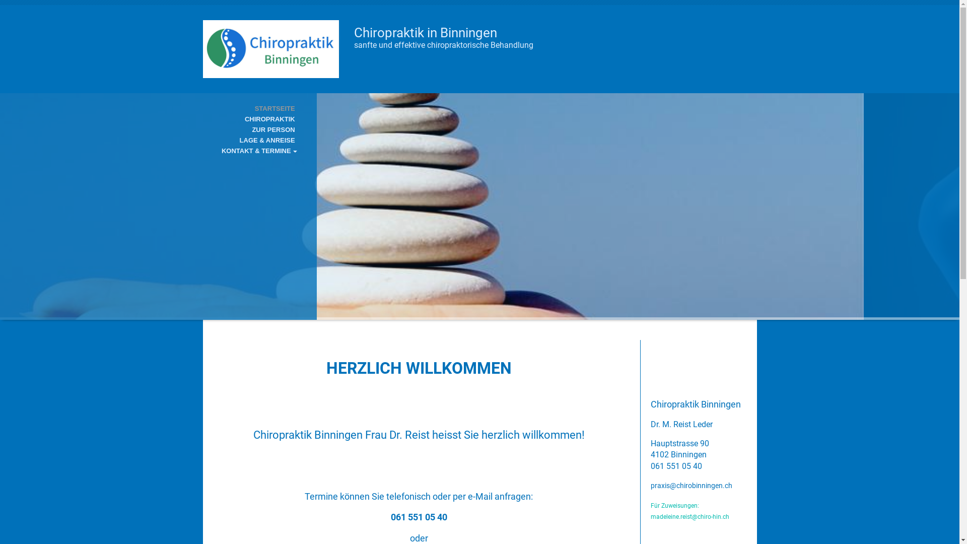  What do you see at coordinates (153, 140) in the screenshot?
I see `LAGE & ANREISE` at bounding box center [153, 140].